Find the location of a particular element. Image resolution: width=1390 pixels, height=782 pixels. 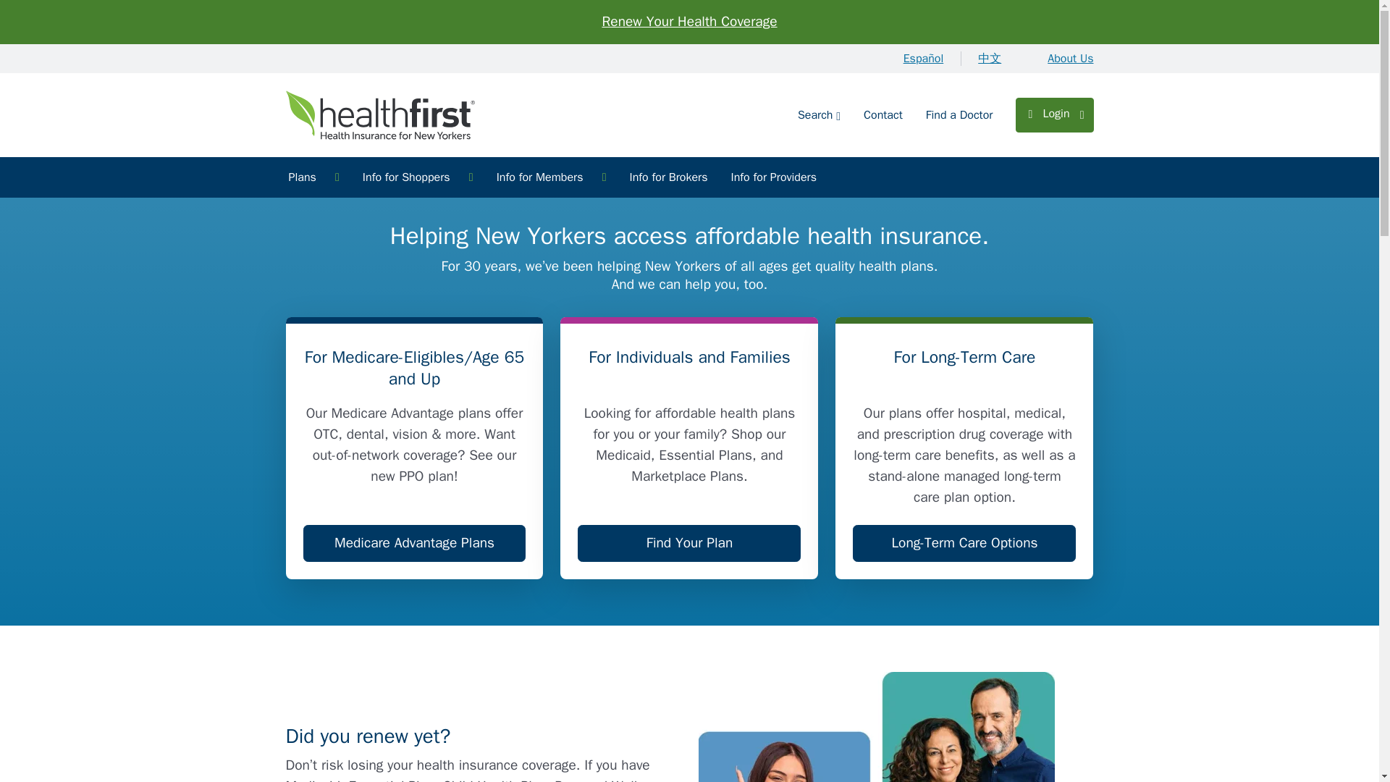

Find Your Plan is located at coordinates (689, 543).